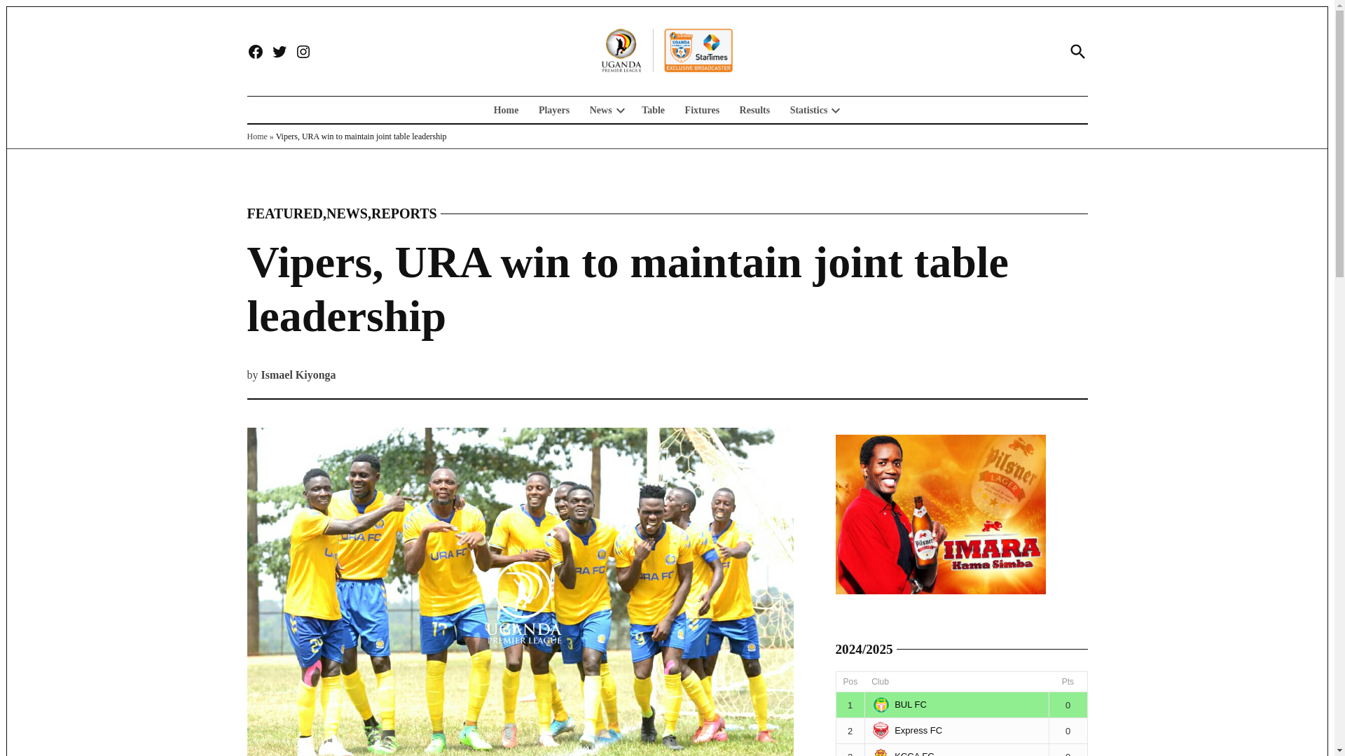 The height and width of the screenshot is (756, 1345). I want to click on Twitter, so click(279, 52).